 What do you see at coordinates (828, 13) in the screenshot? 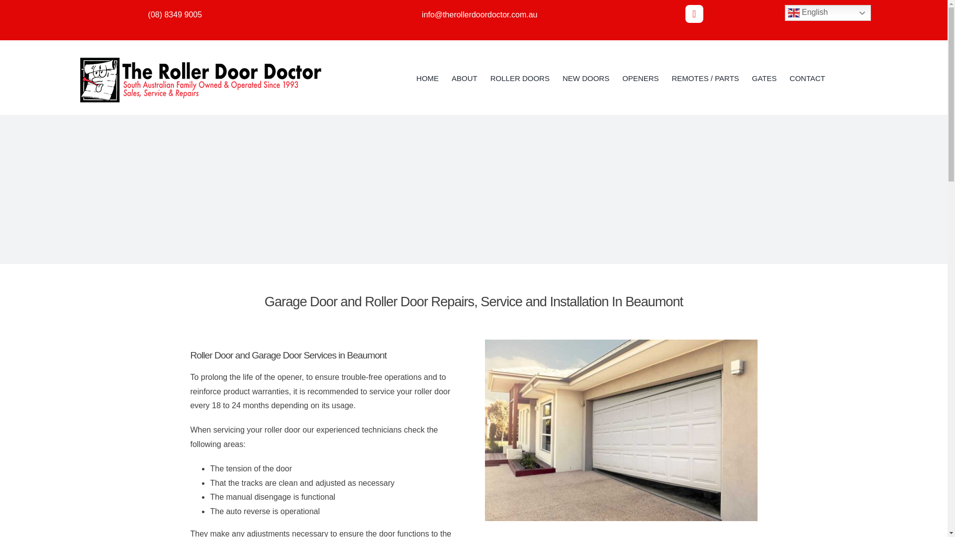
I see `English` at bounding box center [828, 13].